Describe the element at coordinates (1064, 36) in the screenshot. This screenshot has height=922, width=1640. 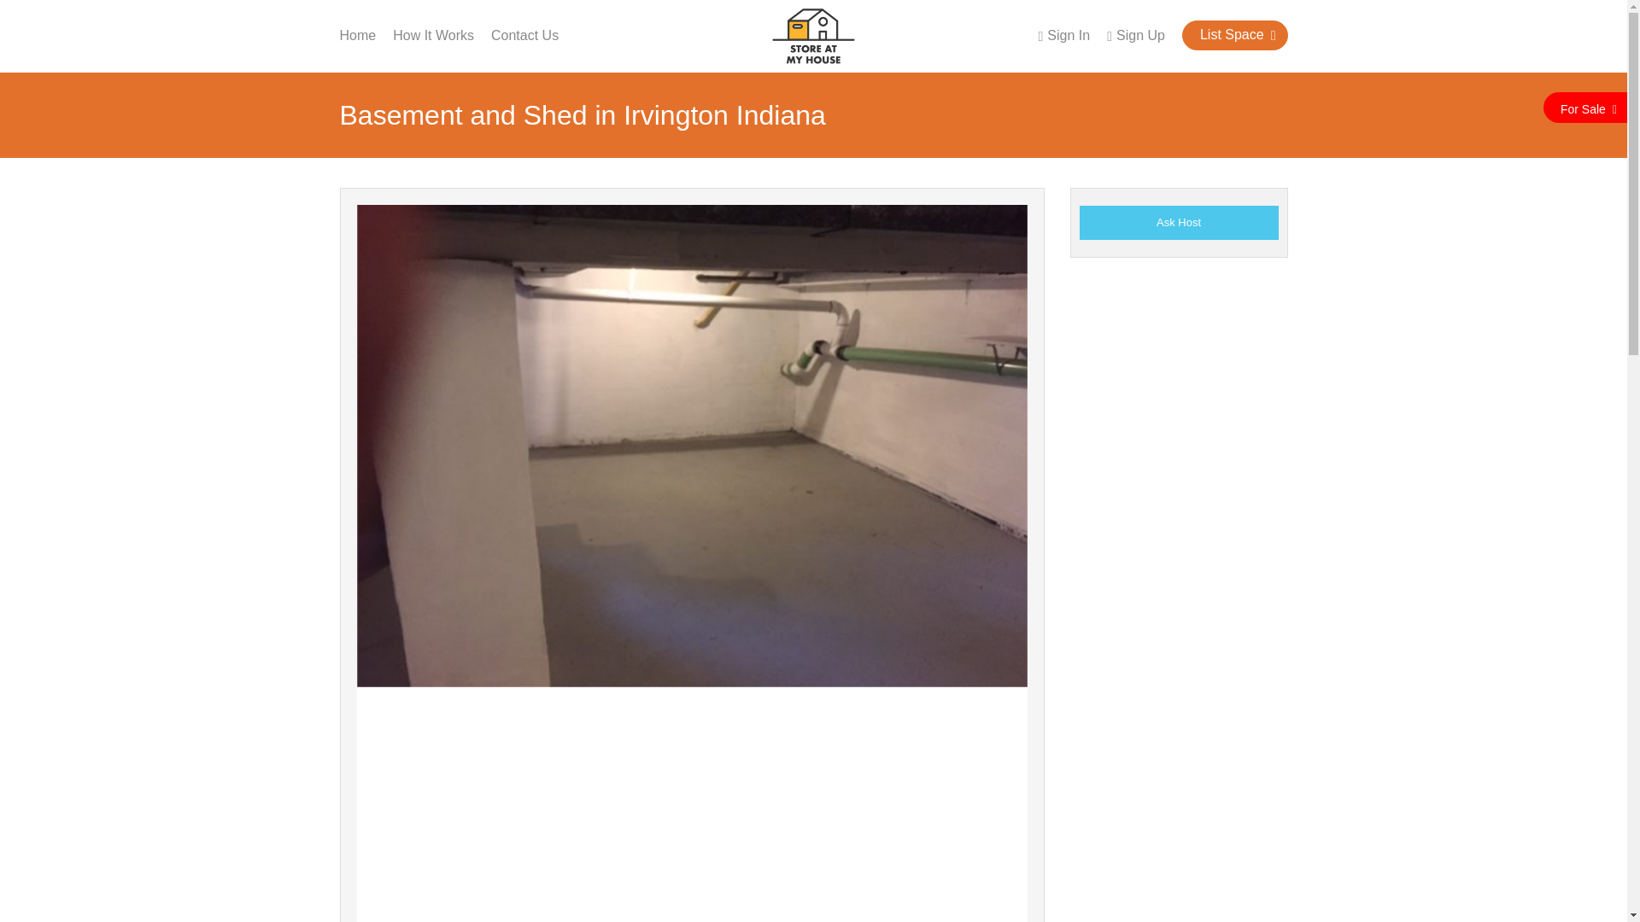
I see `Sign In` at that location.